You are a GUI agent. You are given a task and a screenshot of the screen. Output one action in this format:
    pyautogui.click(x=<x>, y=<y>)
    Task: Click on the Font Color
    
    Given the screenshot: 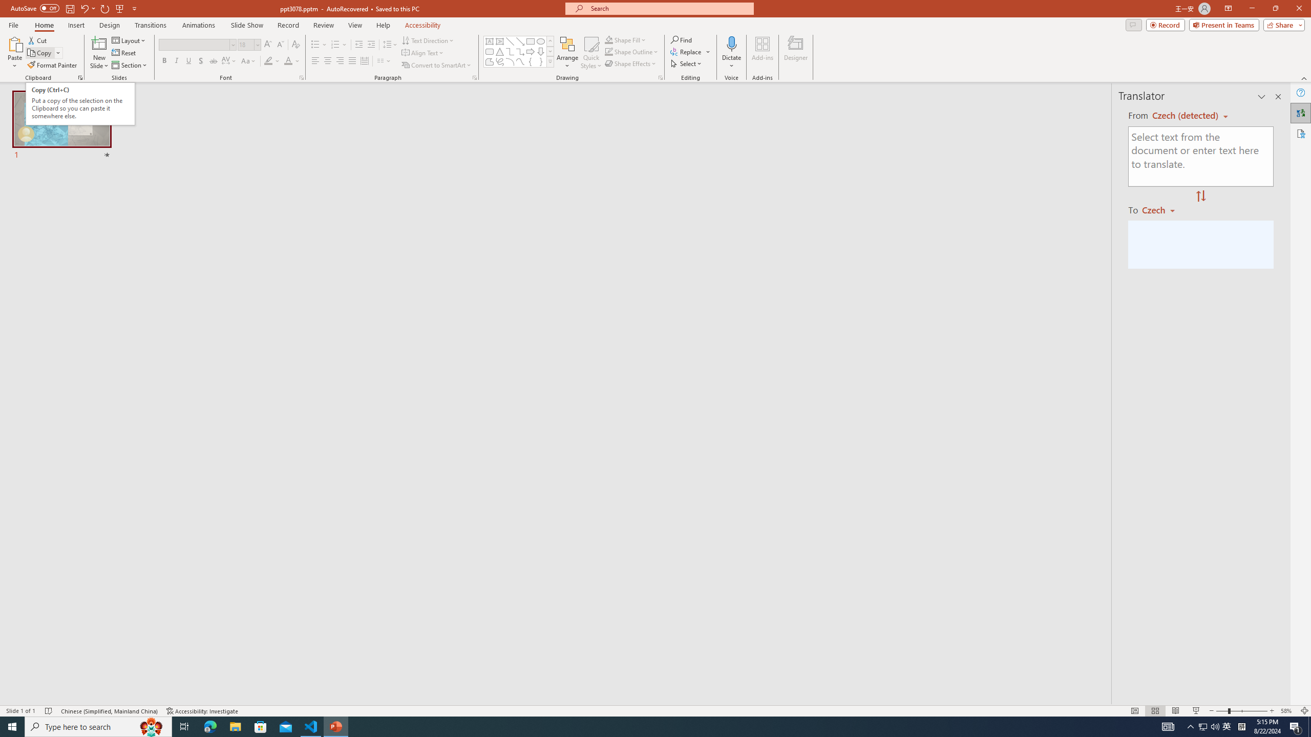 What is the action you would take?
    pyautogui.click(x=292, y=61)
    